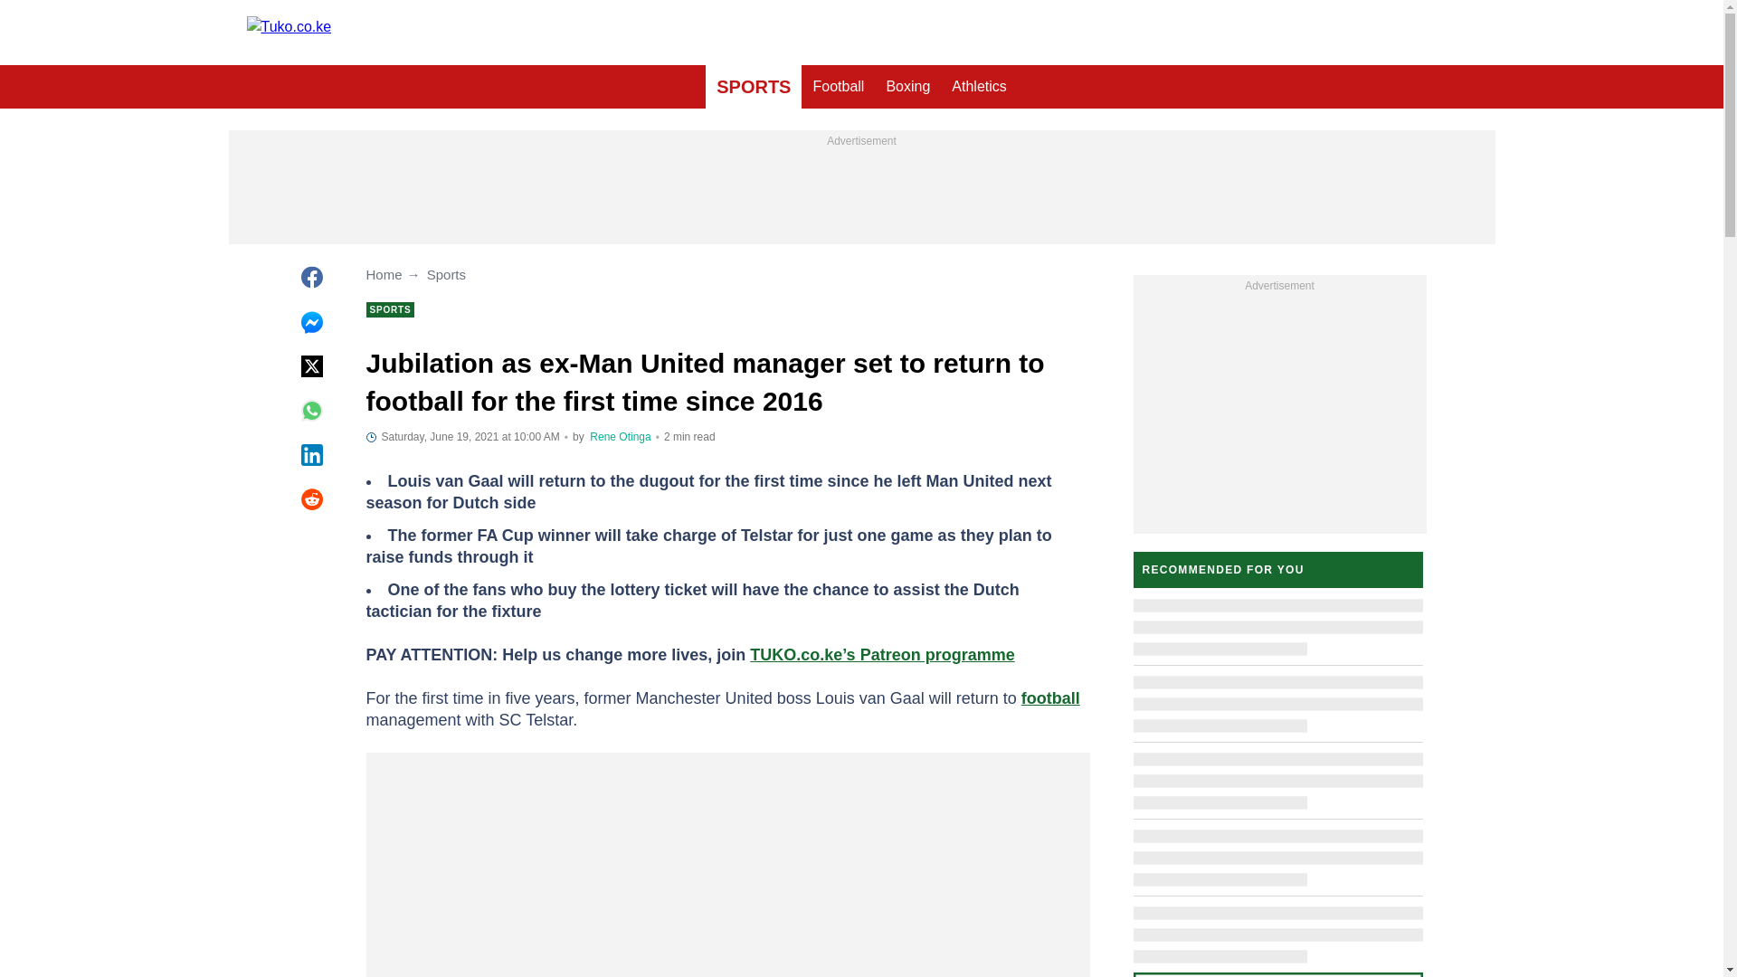 This screenshot has height=977, width=1737. Describe the element at coordinates (908, 87) in the screenshot. I see `Boxing` at that location.